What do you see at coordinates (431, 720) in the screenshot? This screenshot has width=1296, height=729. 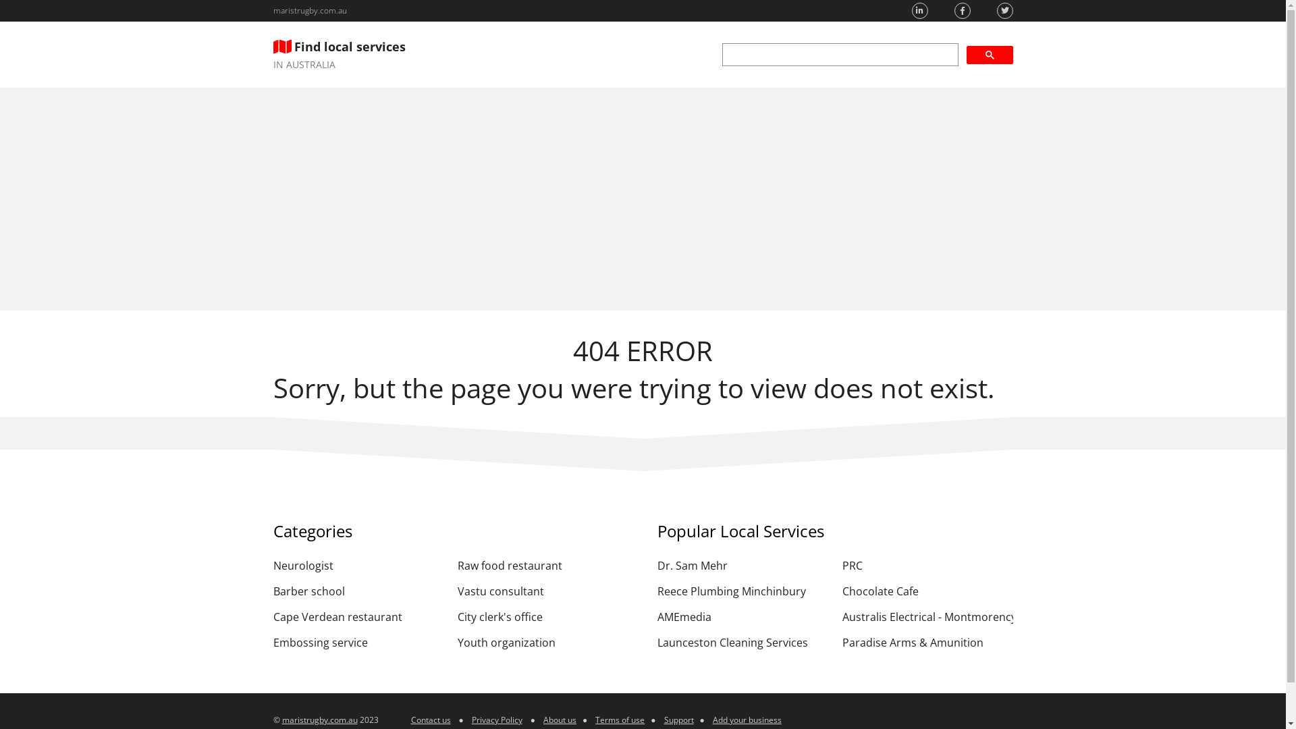 I see `Contact us` at bounding box center [431, 720].